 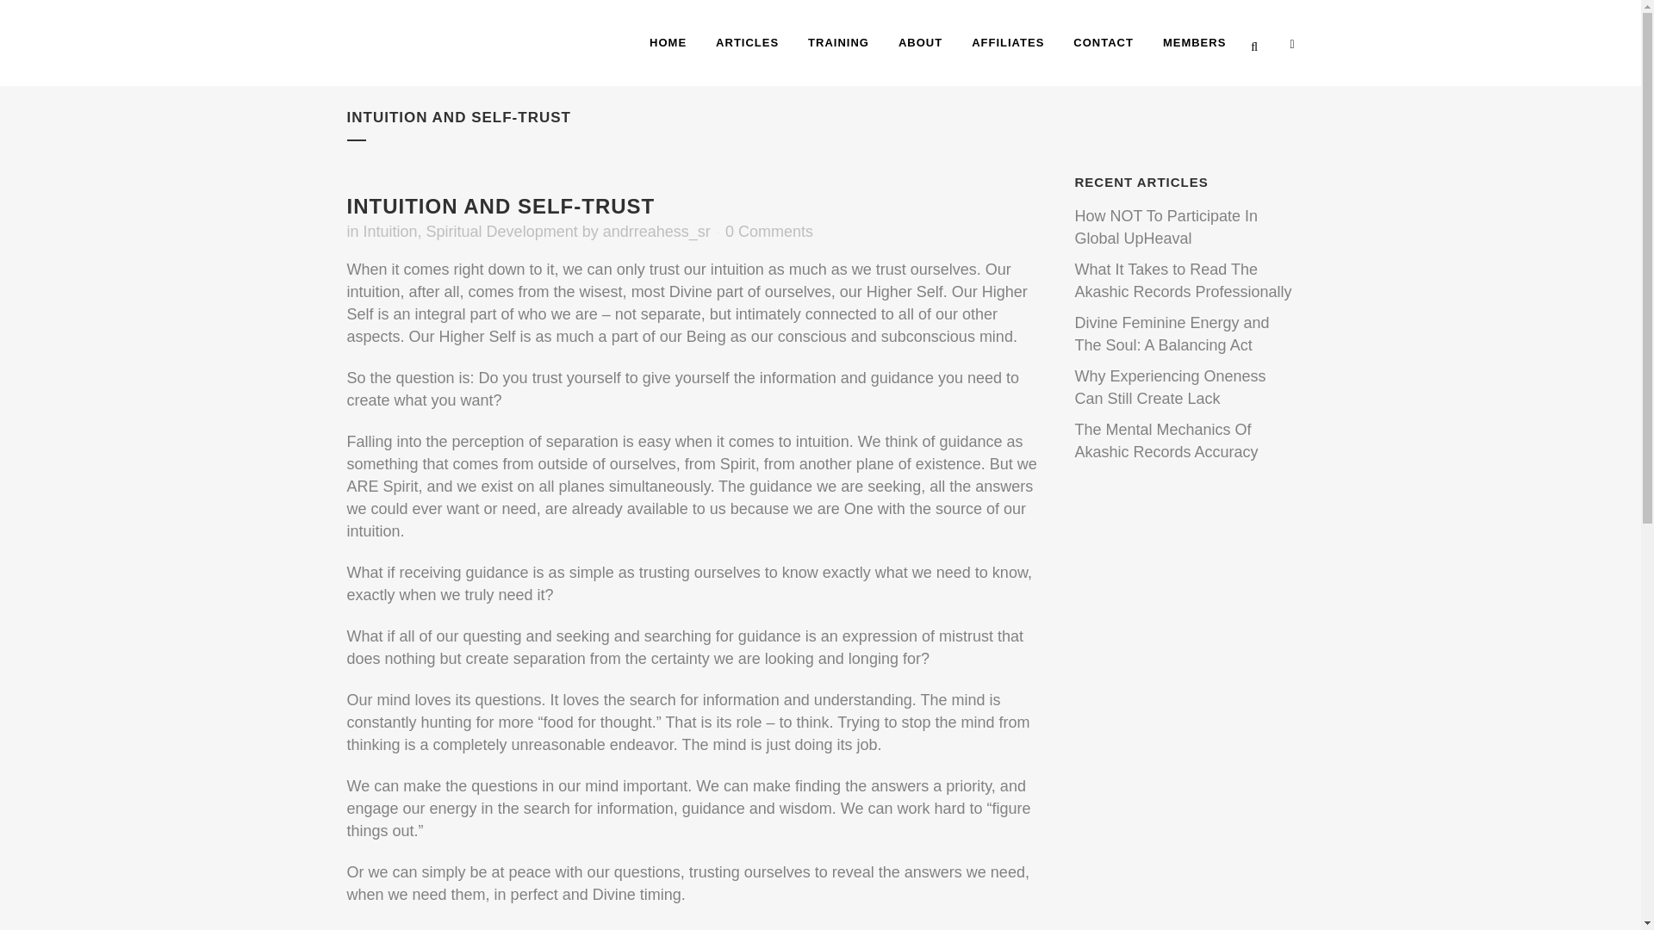 I want to click on How NOT To Participate In Global UpHeaval, so click(x=1166, y=227).